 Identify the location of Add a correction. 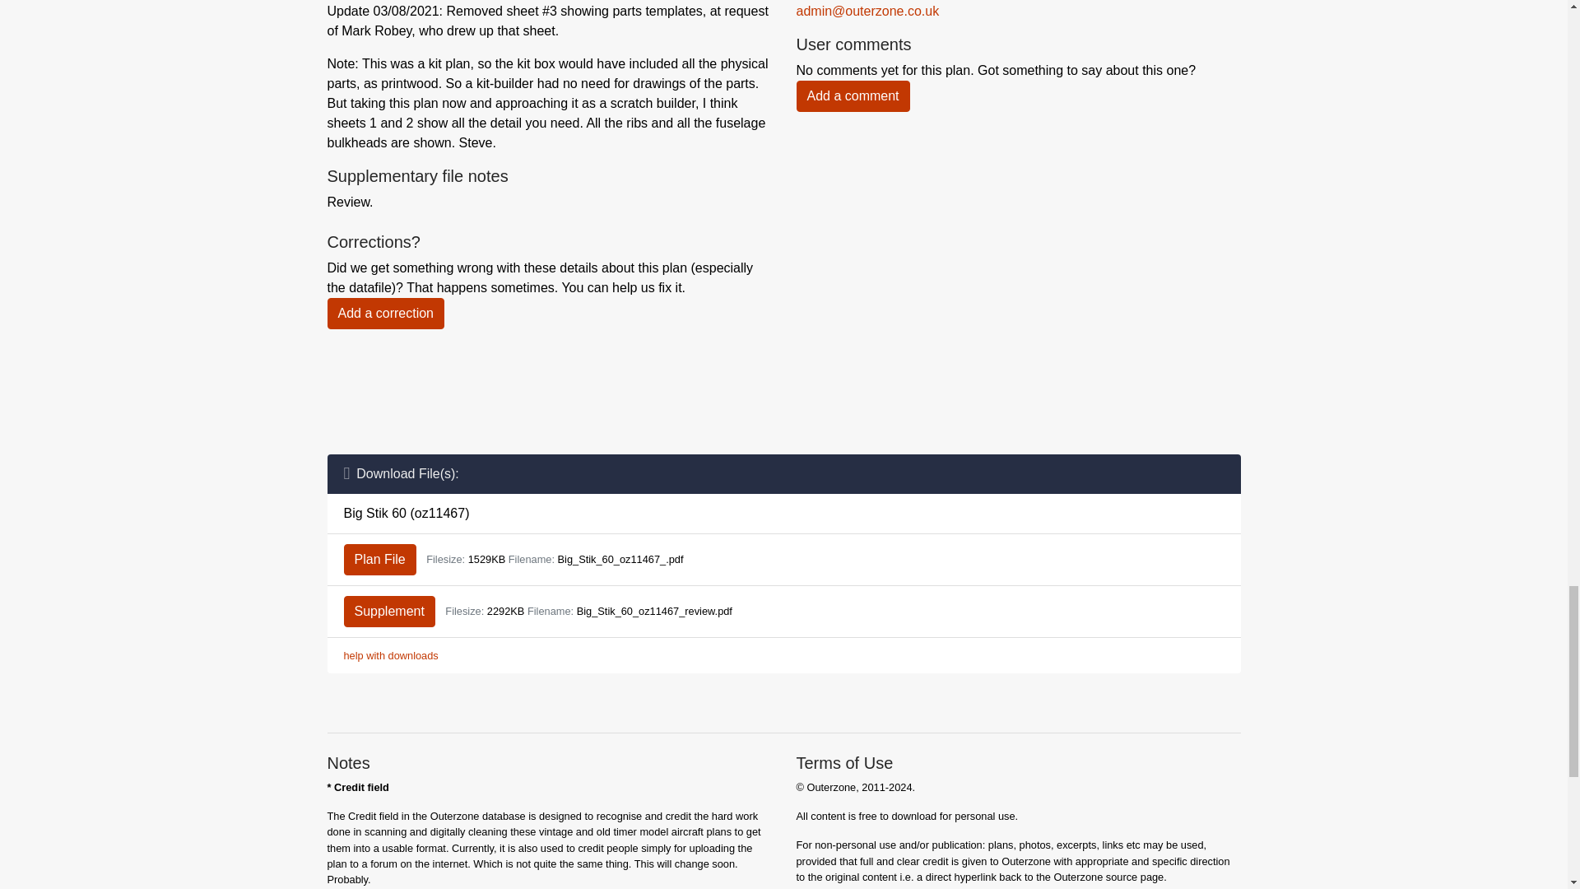
(386, 313).